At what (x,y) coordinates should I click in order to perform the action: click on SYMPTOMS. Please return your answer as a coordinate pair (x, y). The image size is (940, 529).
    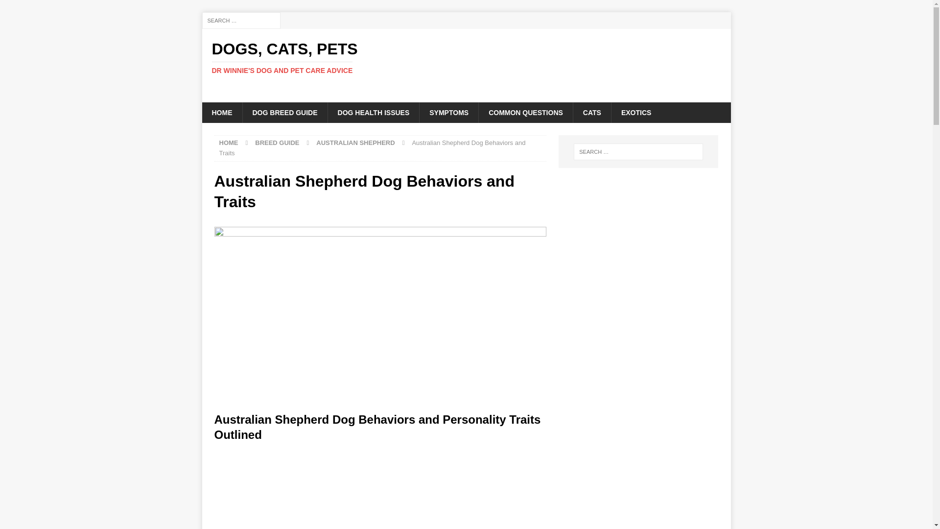
    Looking at the image, I should click on (448, 113).